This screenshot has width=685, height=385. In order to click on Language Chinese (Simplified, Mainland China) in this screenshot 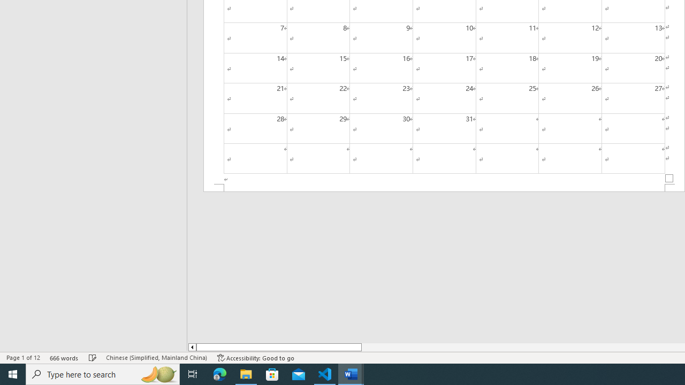, I will do `click(156, 357)`.